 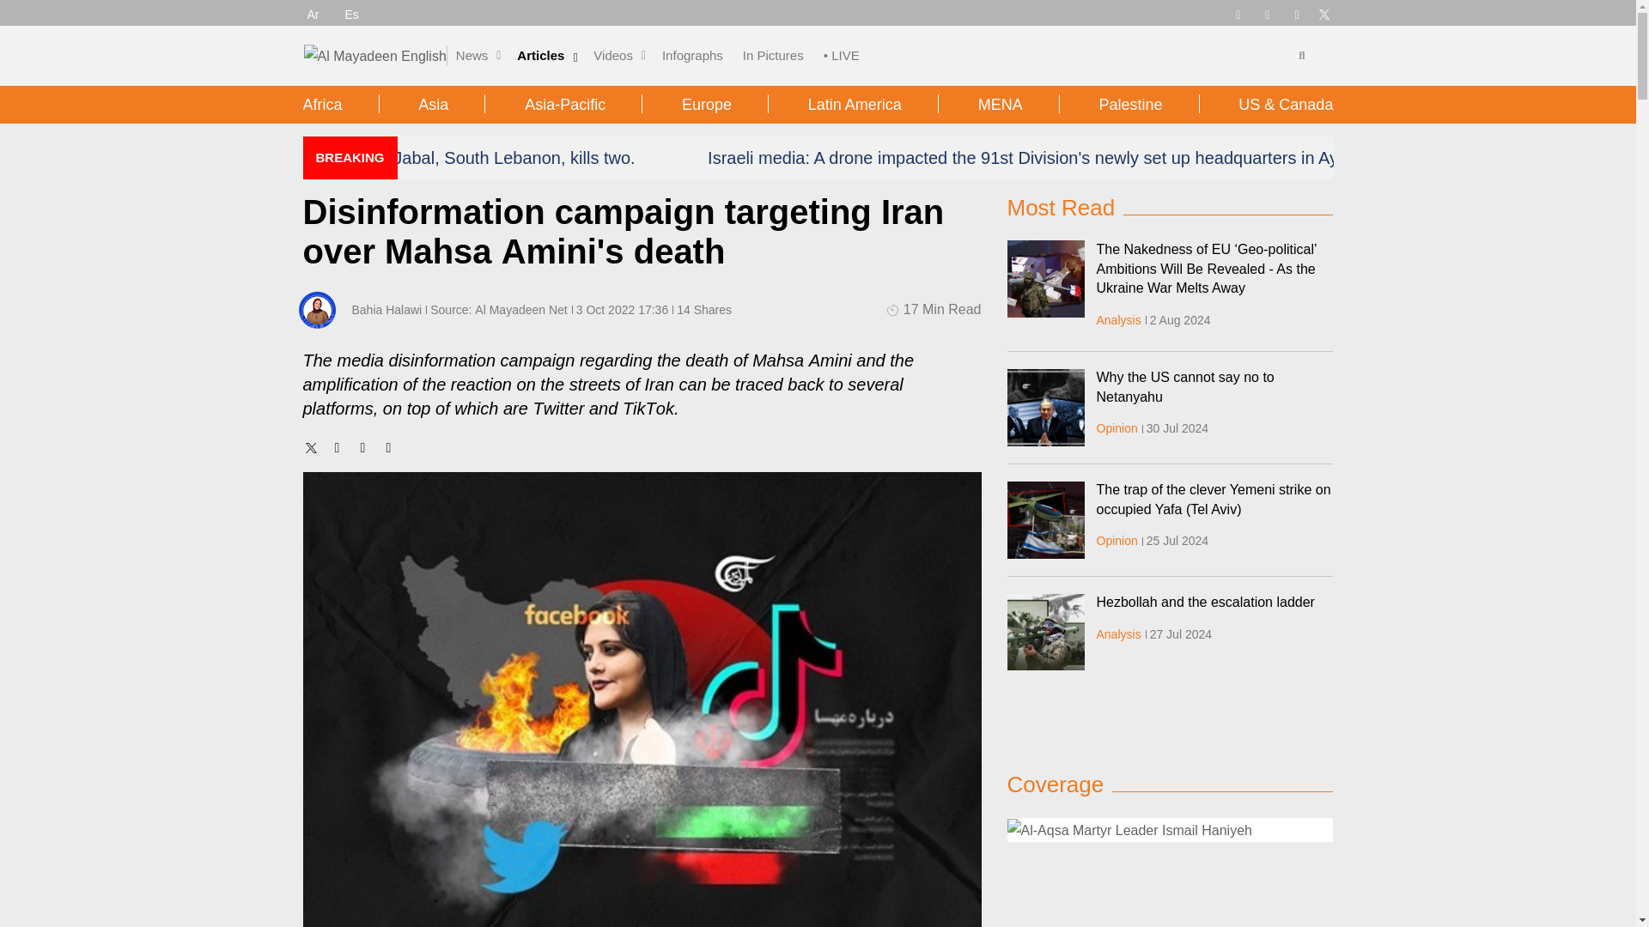 I want to click on Hezbollah and the escalation ladder, so click(x=1044, y=632).